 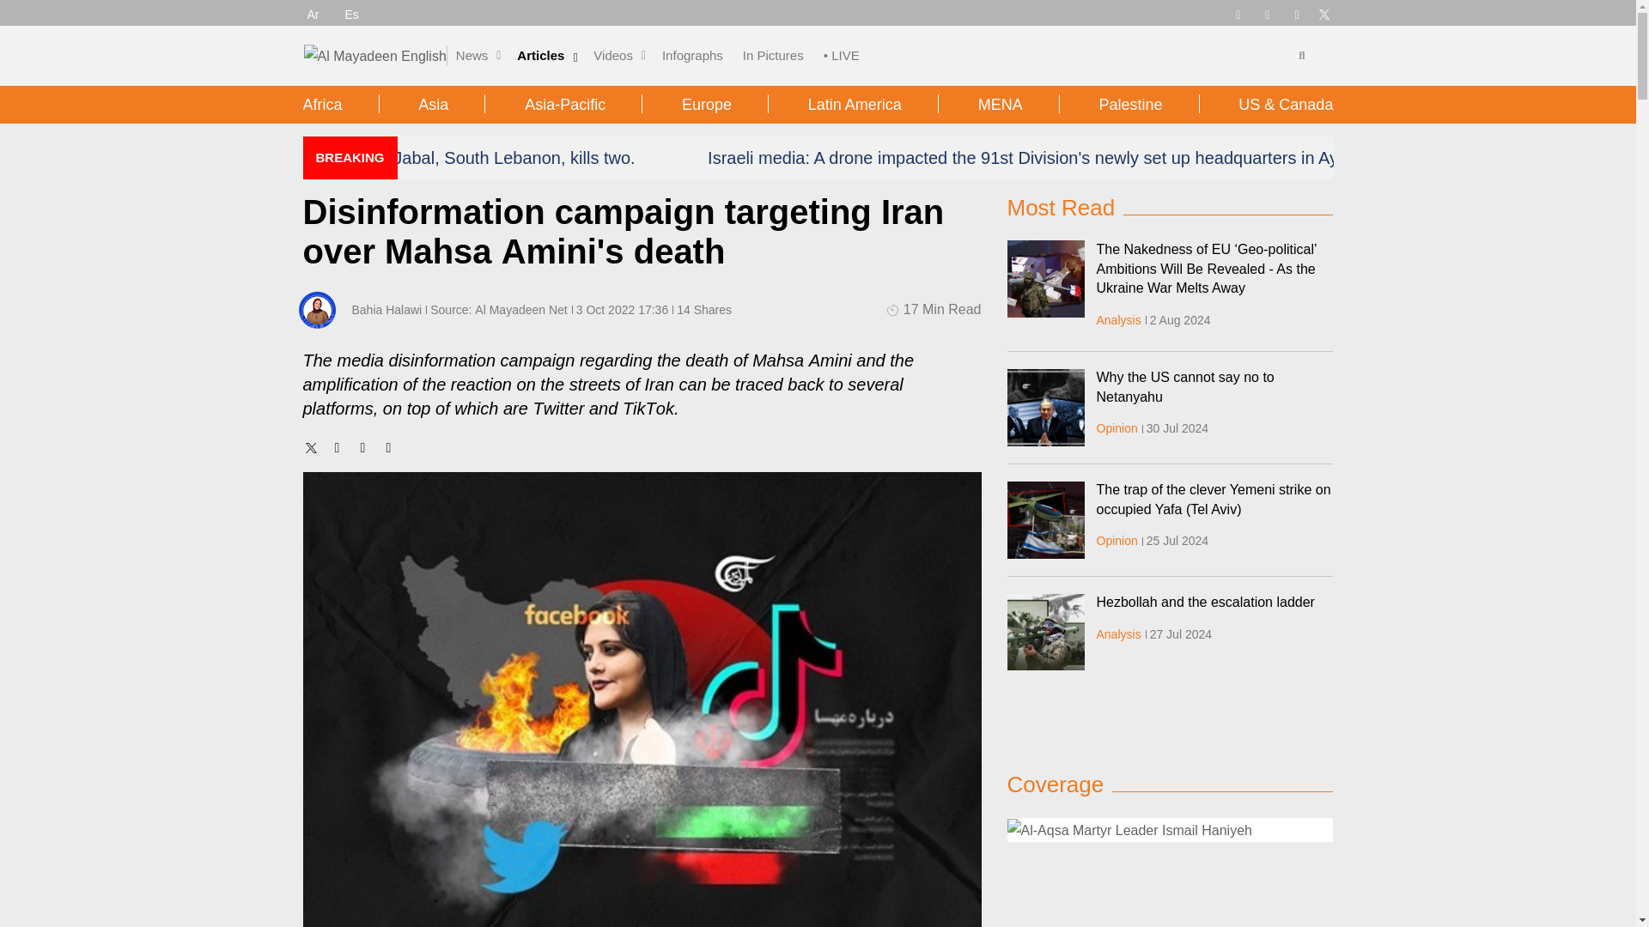 I want to click on Hezbollah and the escalation ladder, so click(x=1044, y=632).